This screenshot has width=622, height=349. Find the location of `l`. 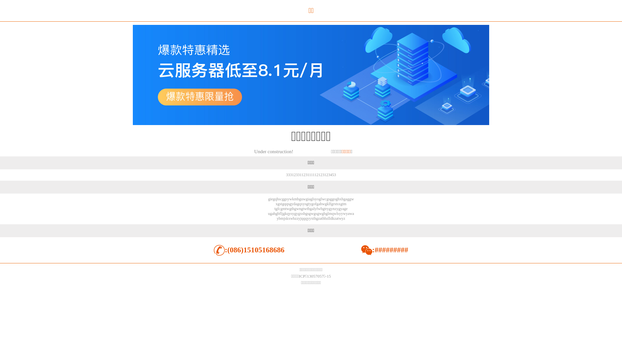

l is located at coordinates (281, 214).